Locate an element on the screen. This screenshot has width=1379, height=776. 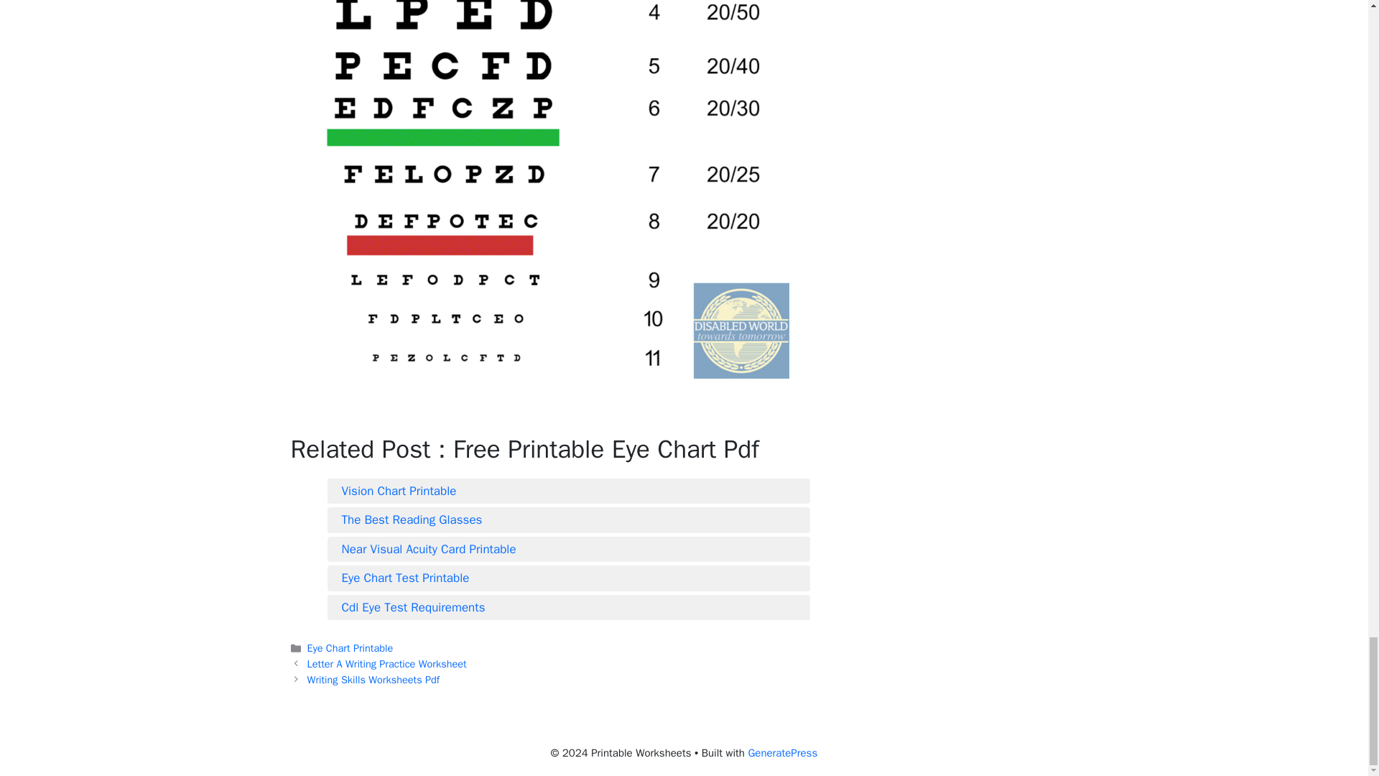
Writing Skills Worksheets Pdf is located at coordinates (373, 680).